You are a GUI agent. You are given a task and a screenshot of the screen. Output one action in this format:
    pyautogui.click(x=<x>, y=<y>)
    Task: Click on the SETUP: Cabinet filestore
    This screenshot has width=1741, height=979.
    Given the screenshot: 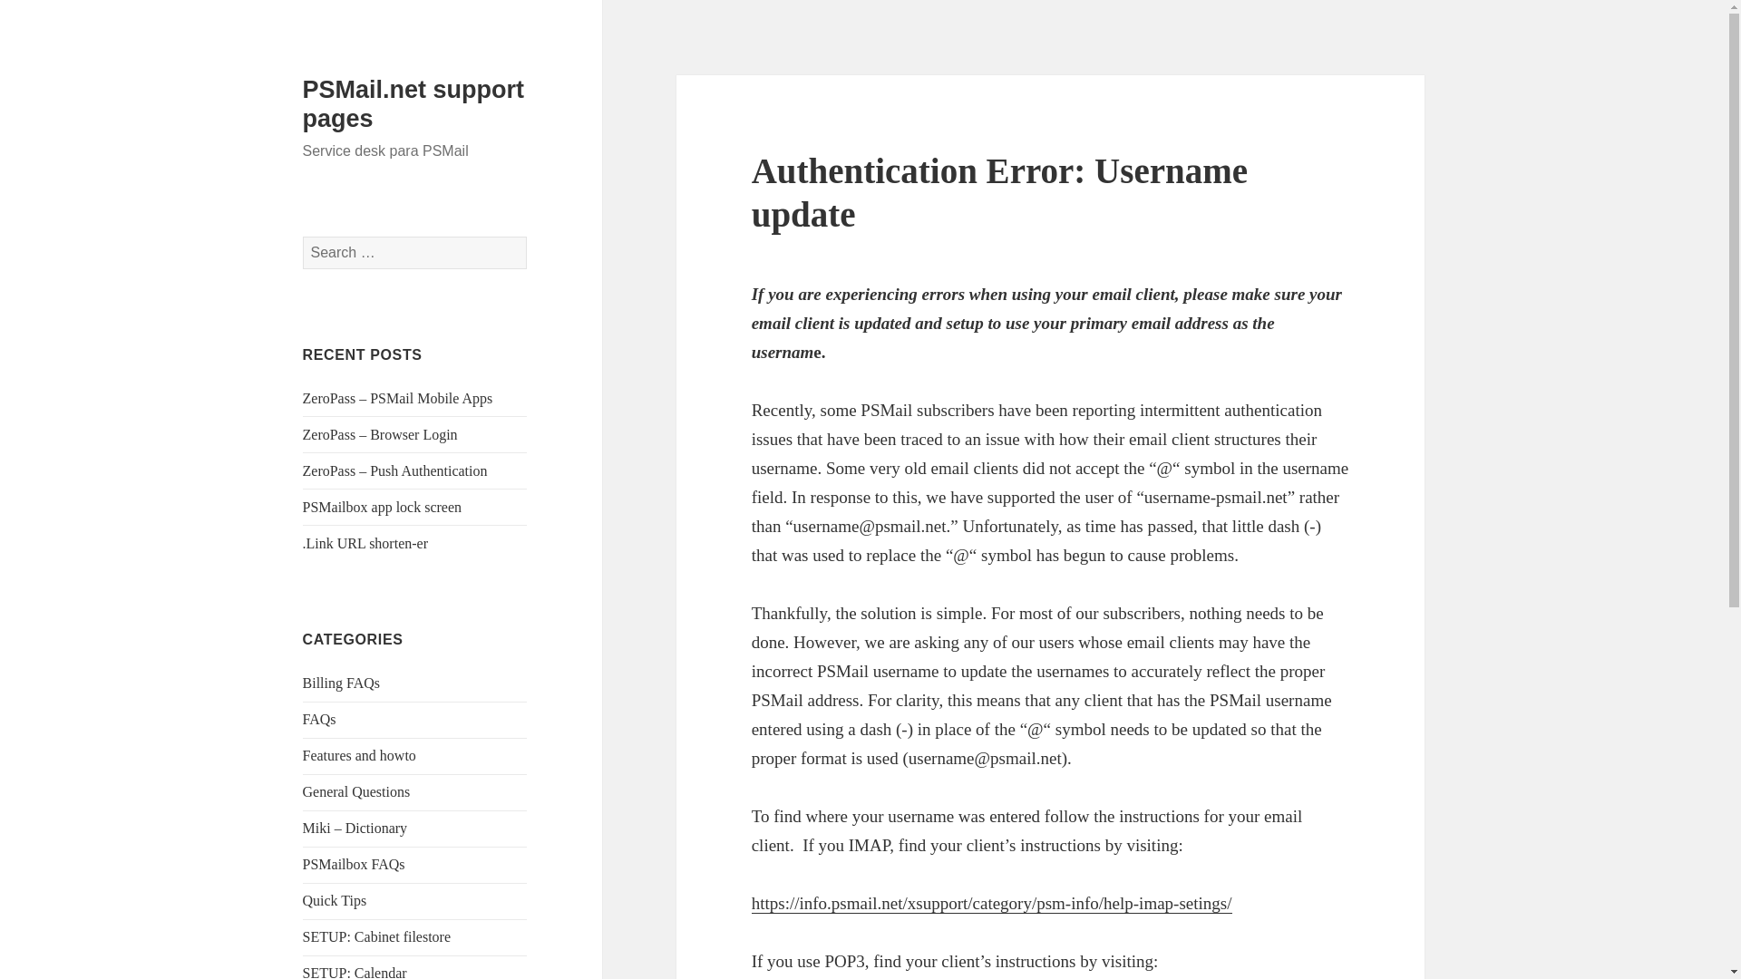 What is the action you would take?
    pyautogui.click(x=377, y=936)
    